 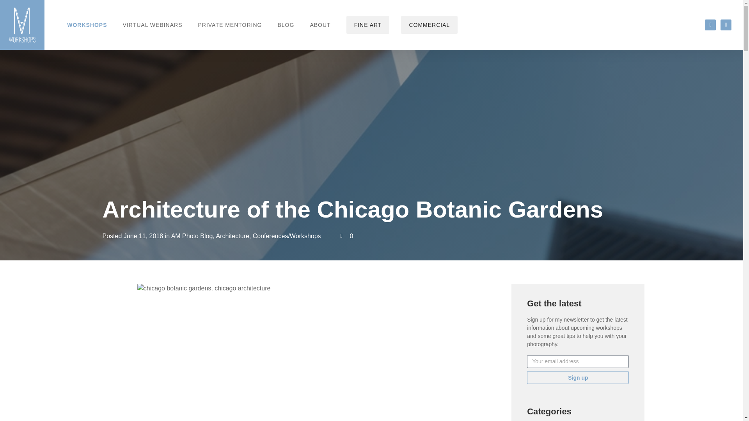 I want to click on PRIVATE MENTORING, so click(x=230, y=25).